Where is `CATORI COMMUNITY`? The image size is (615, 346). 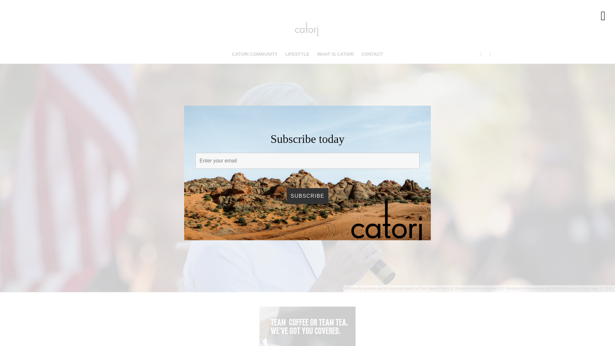
CATORI COMMUNITY is located at coordinates (255, 54).